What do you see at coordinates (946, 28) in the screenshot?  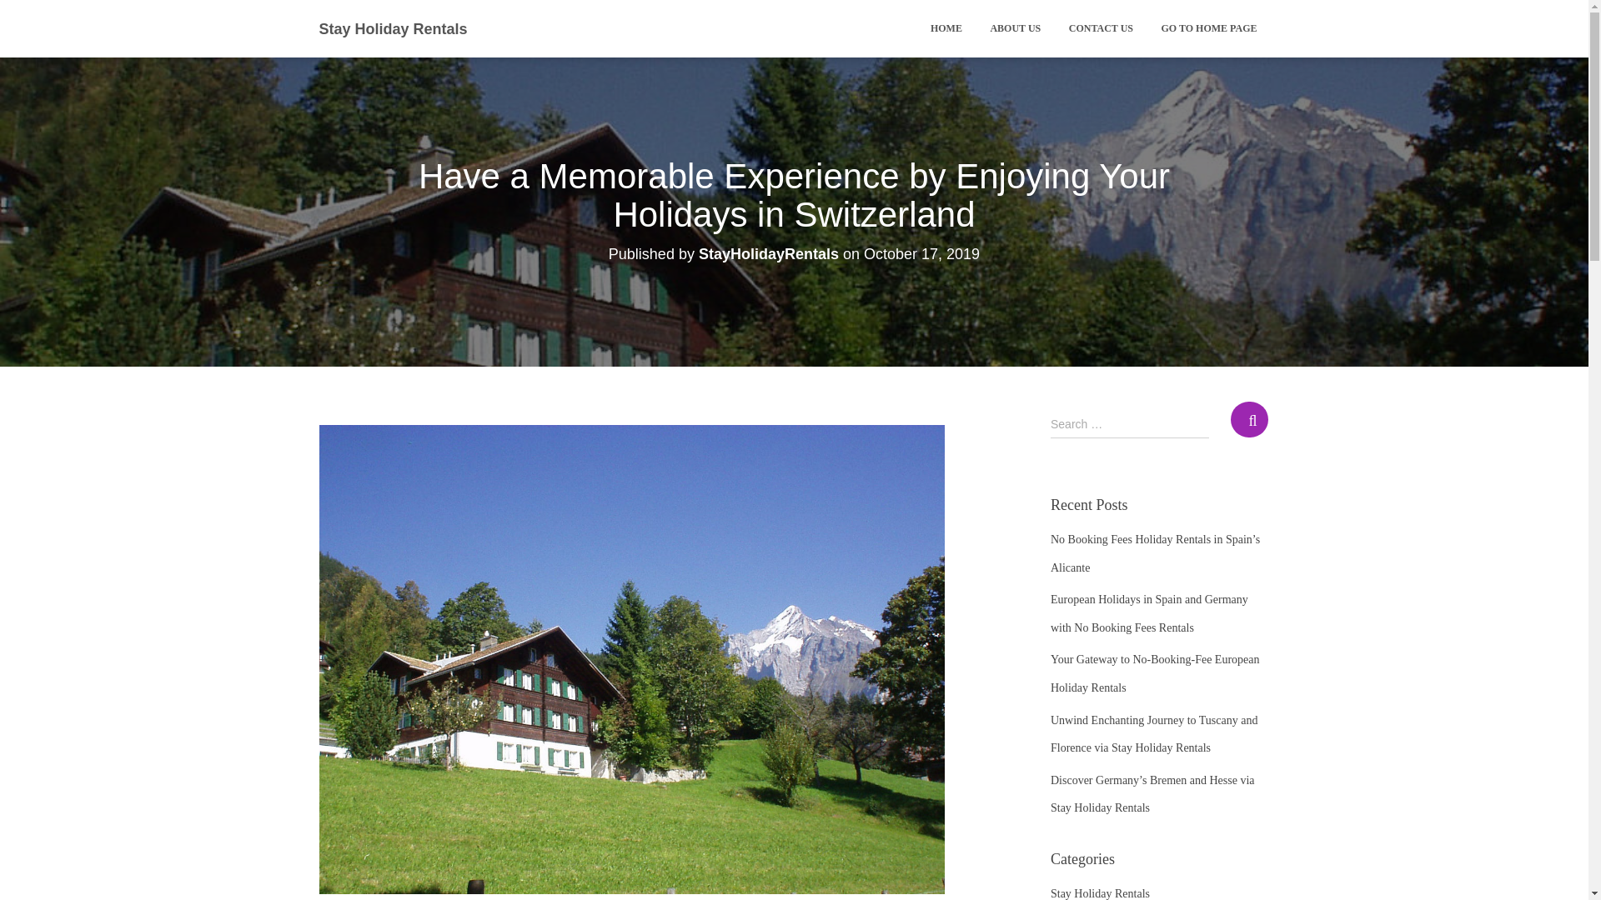 I see `HOME` at bounding box center [946, 28].